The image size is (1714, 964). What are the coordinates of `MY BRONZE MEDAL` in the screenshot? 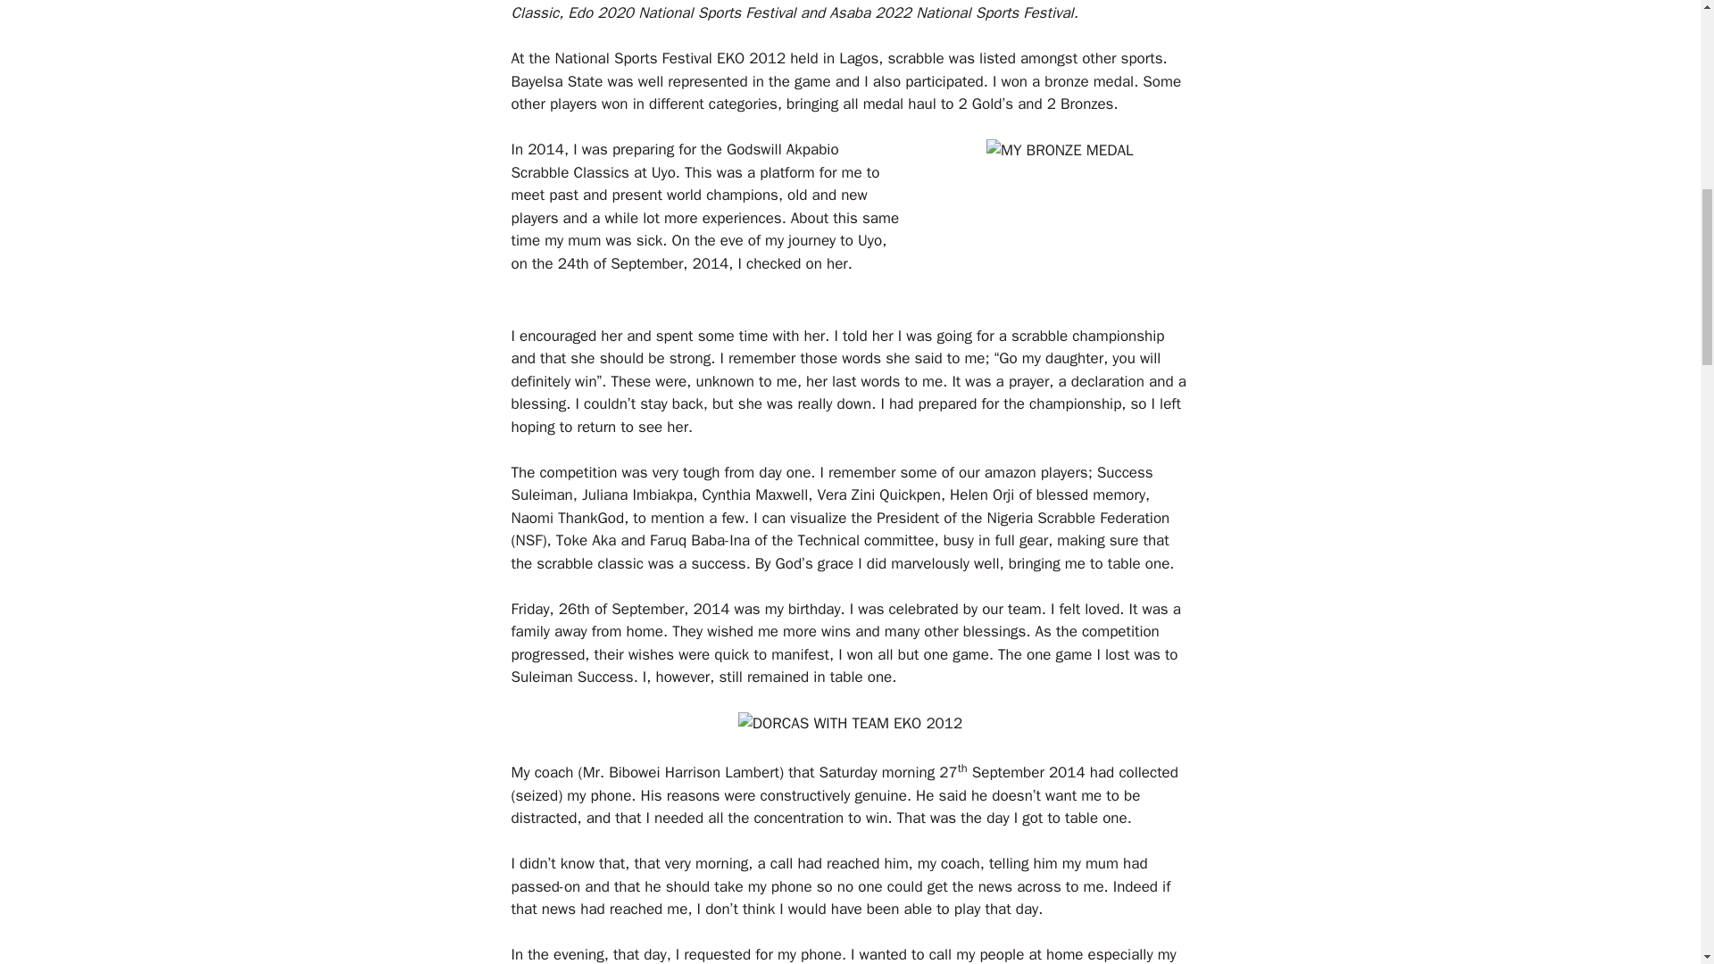 It's located at (1060, 150).